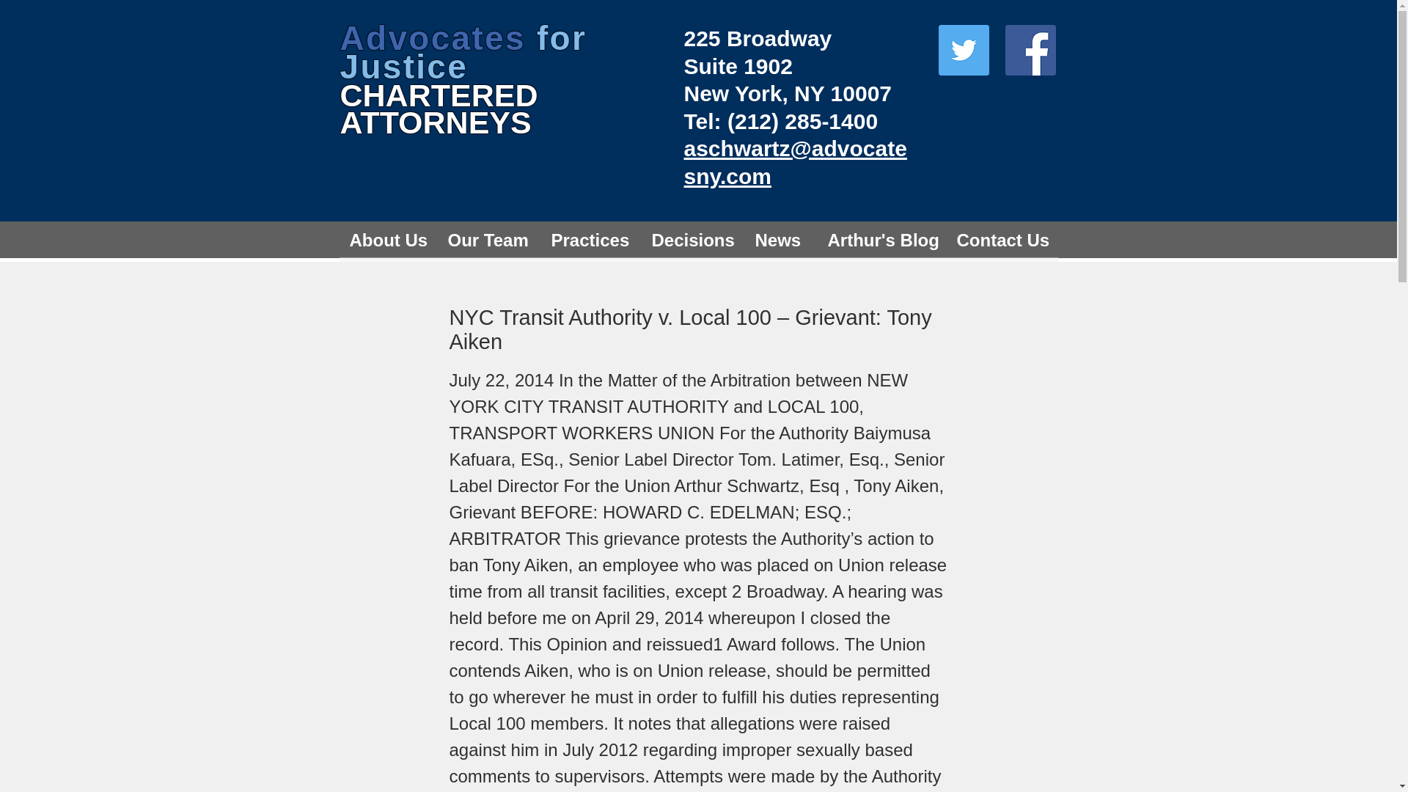  I want to click on Practices, so click(591, 239).